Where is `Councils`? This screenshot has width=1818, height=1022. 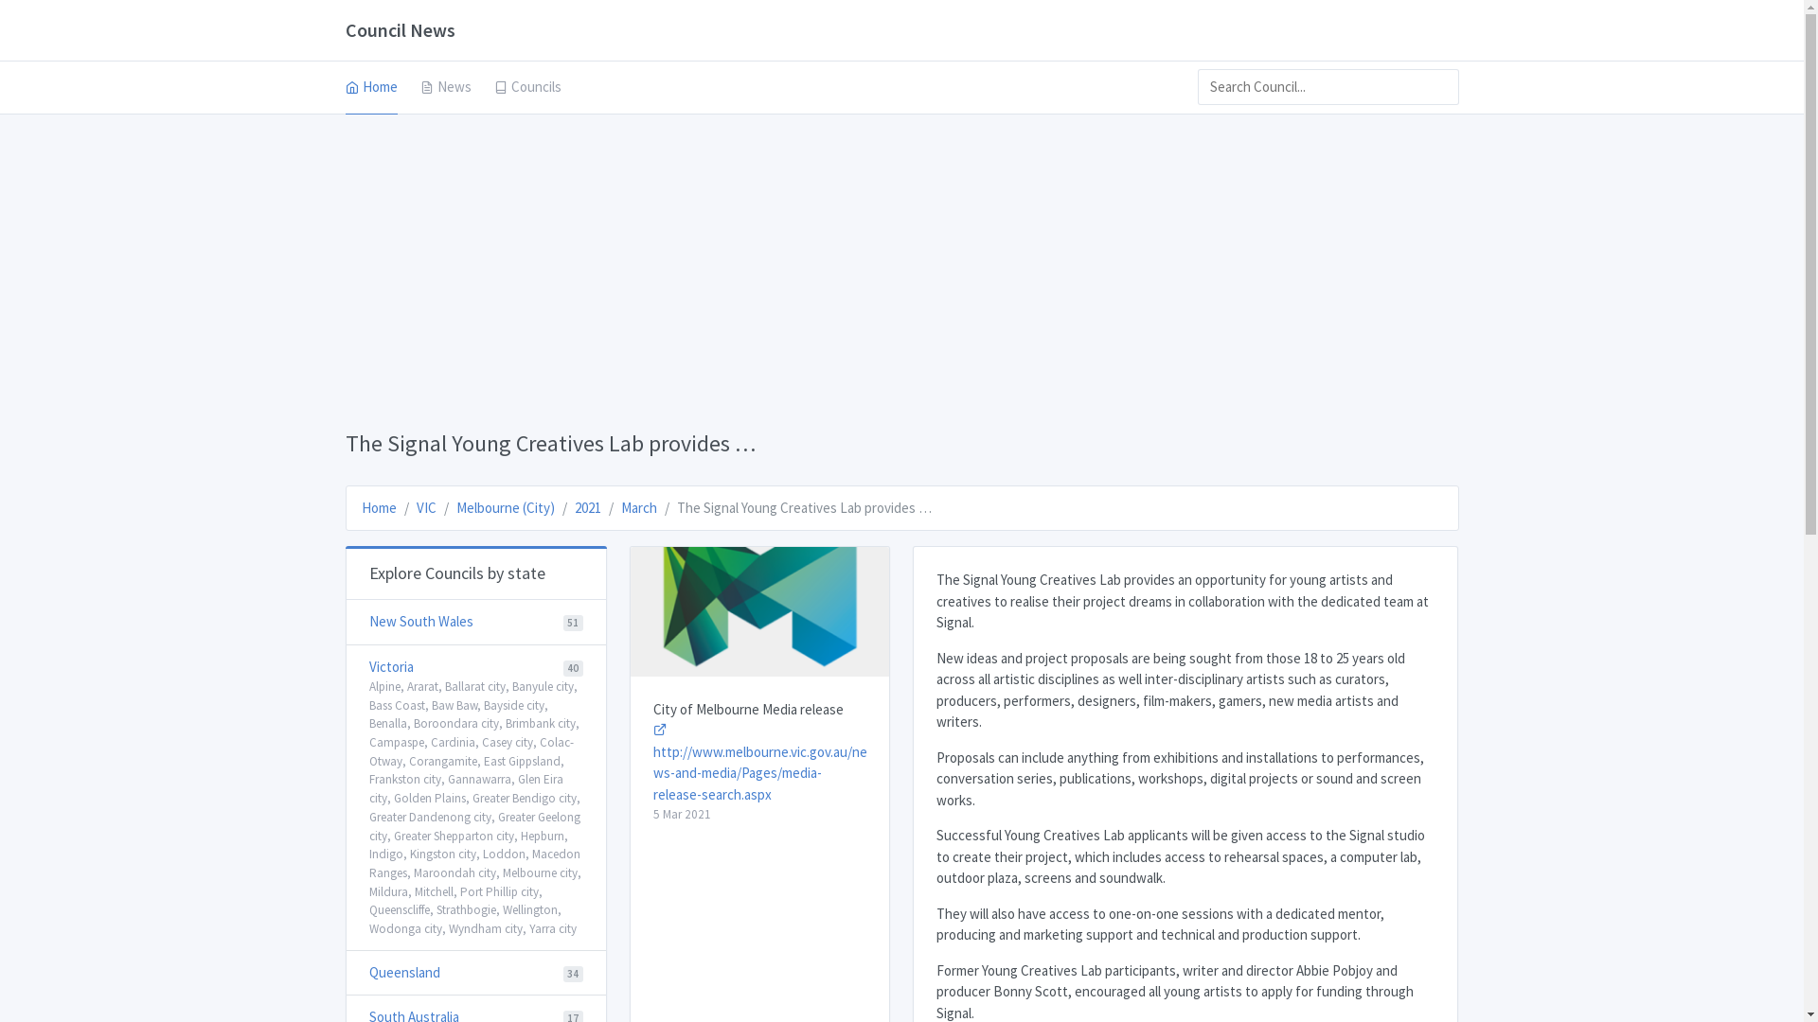
Councils is located at coordinates (528, 88).